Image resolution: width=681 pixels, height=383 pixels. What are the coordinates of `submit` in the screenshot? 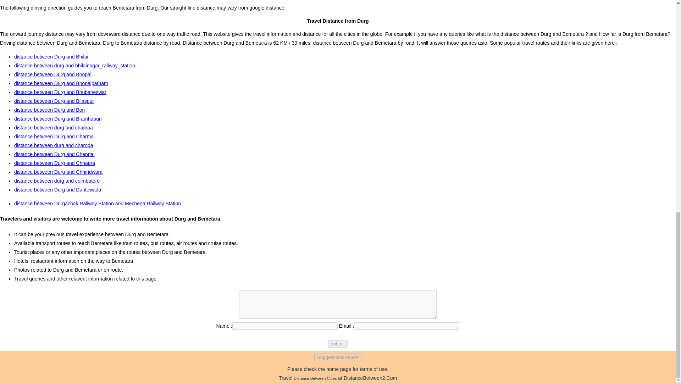 It's located at (338, 344).